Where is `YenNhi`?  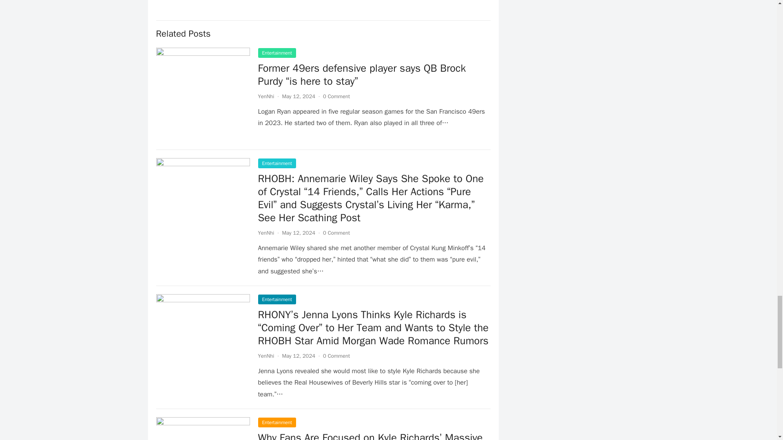 YenNhi is located at coordinates (266, 96).